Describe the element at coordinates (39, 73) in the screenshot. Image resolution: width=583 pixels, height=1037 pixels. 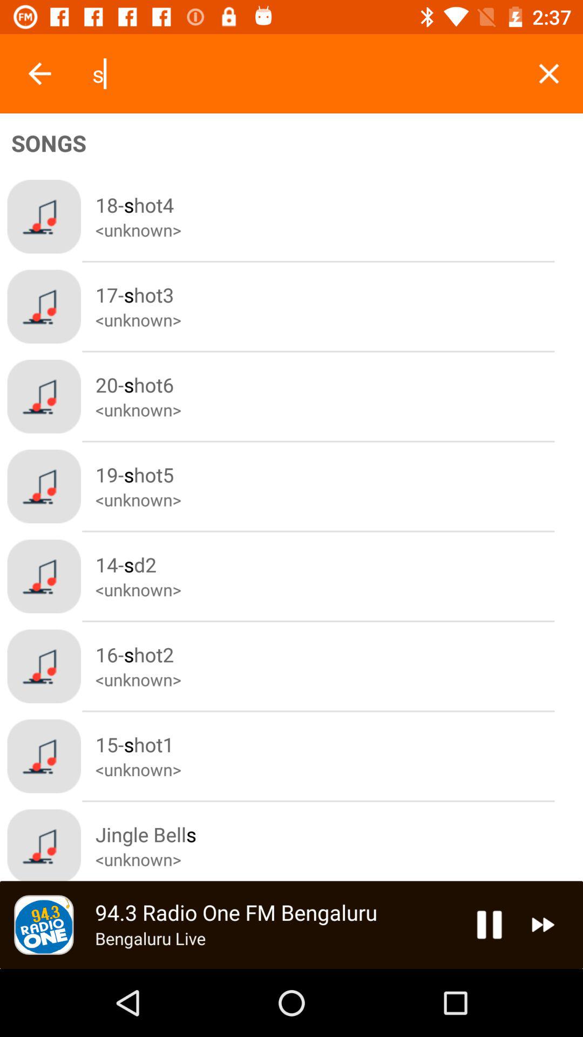
I see `select the item above the songs item` at that location.